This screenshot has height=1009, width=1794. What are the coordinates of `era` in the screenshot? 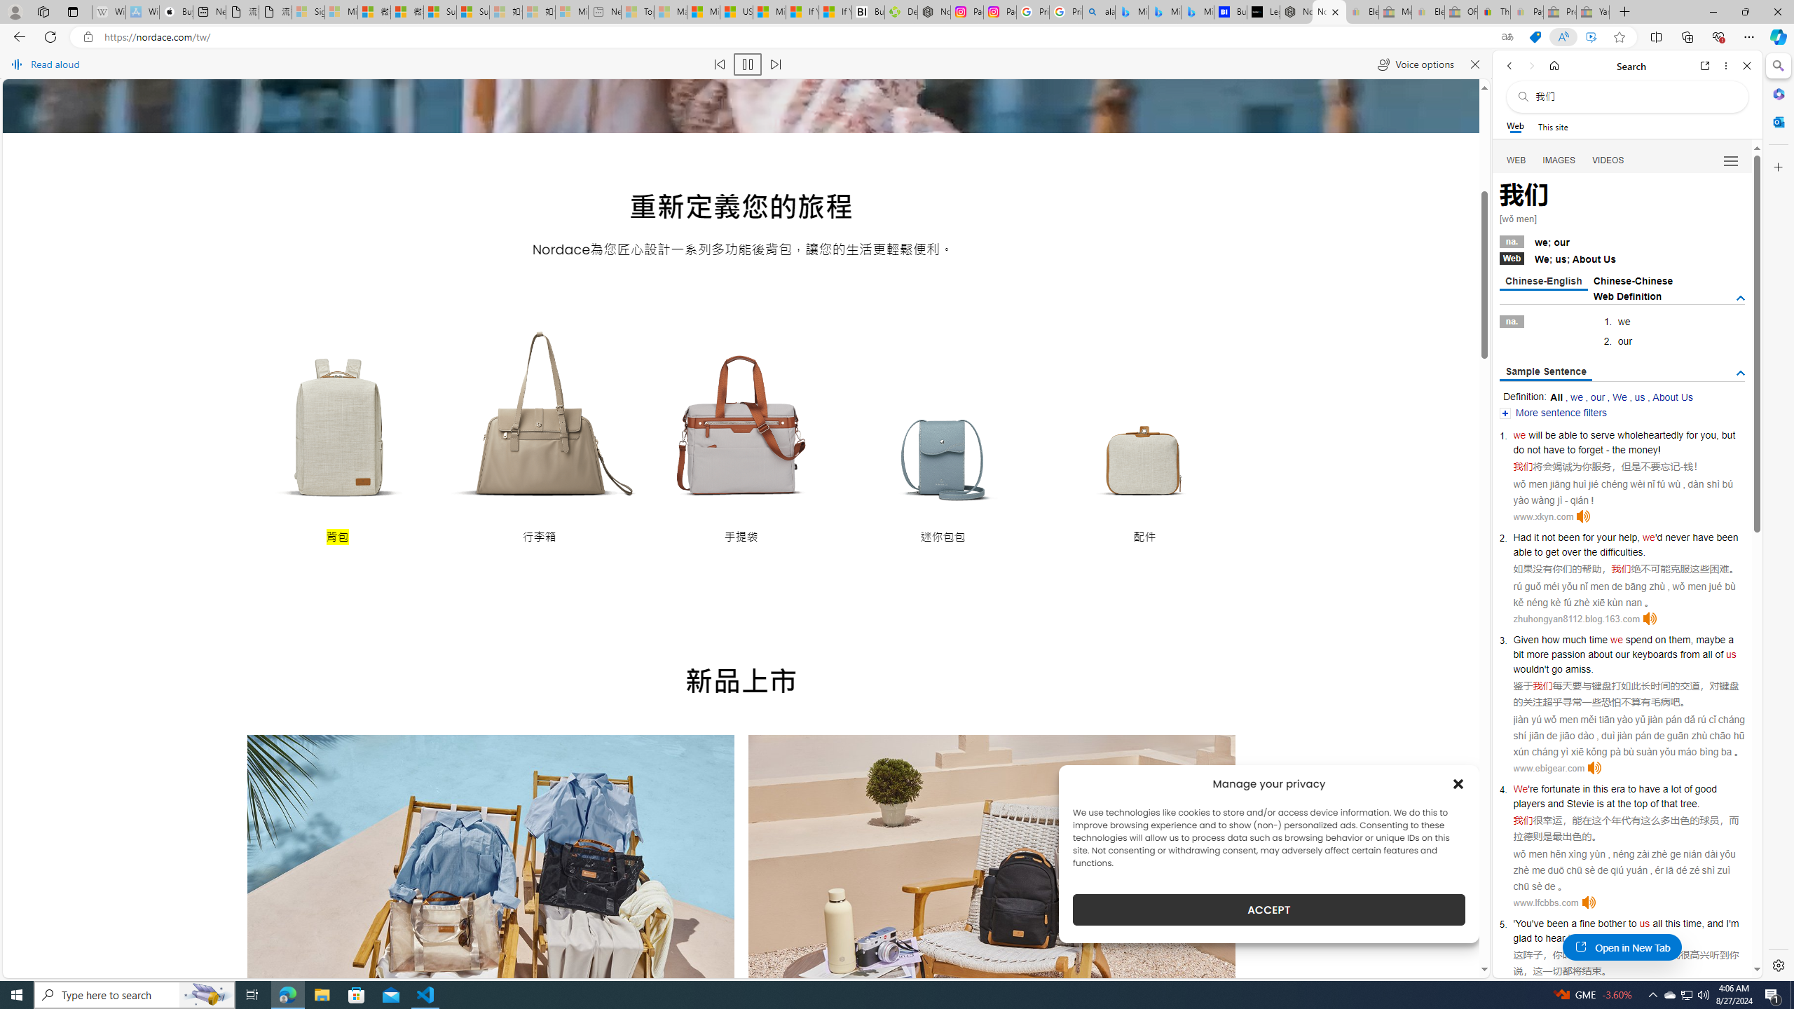 It's located at (1617, 789).